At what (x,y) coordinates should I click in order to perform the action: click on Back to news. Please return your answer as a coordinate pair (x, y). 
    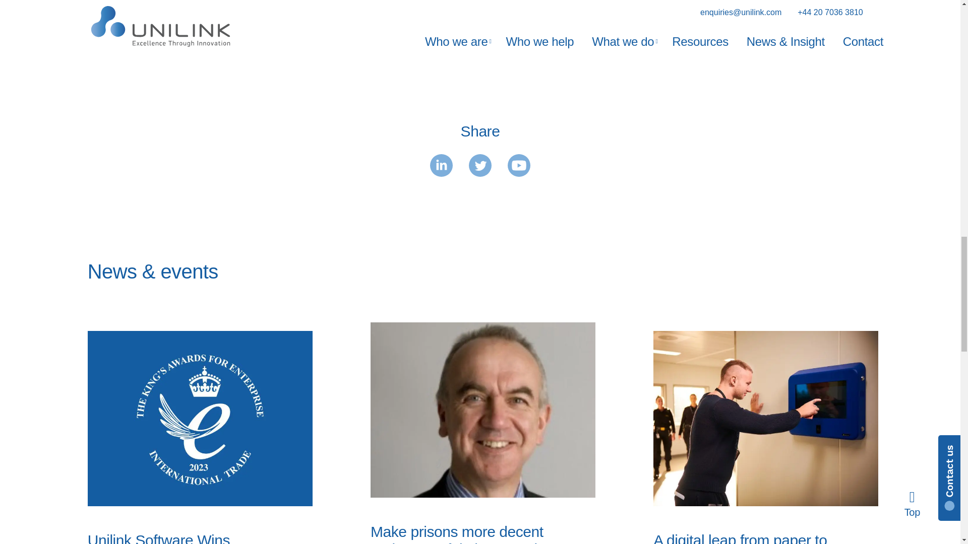
    Looking at the image, I should click on (487, 45).